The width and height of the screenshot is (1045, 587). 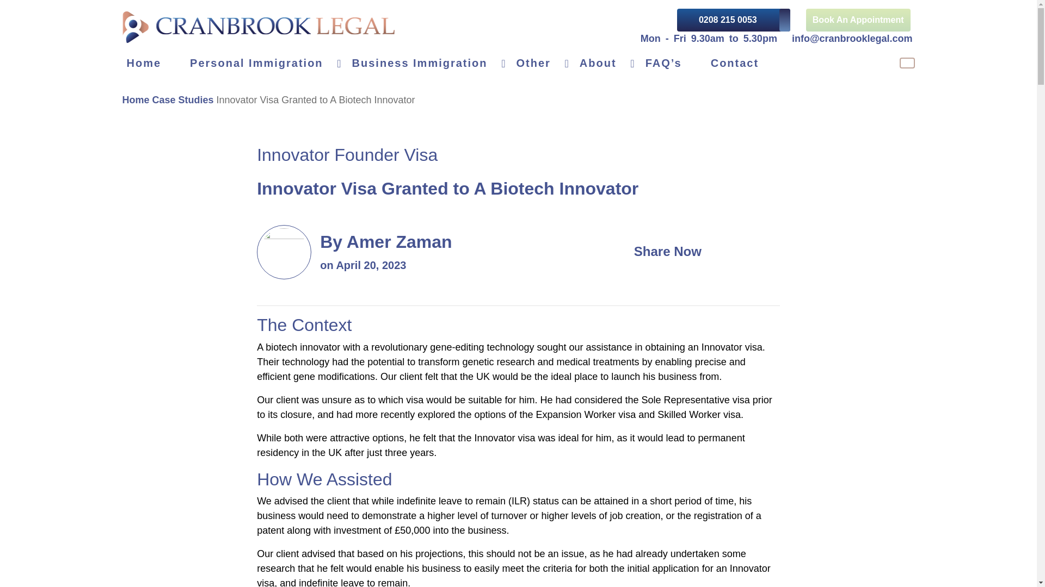 What do you see at coordinates (267, 63) in the screenshot?
I see `Personal Immigration` at bounding box center [267, 63].